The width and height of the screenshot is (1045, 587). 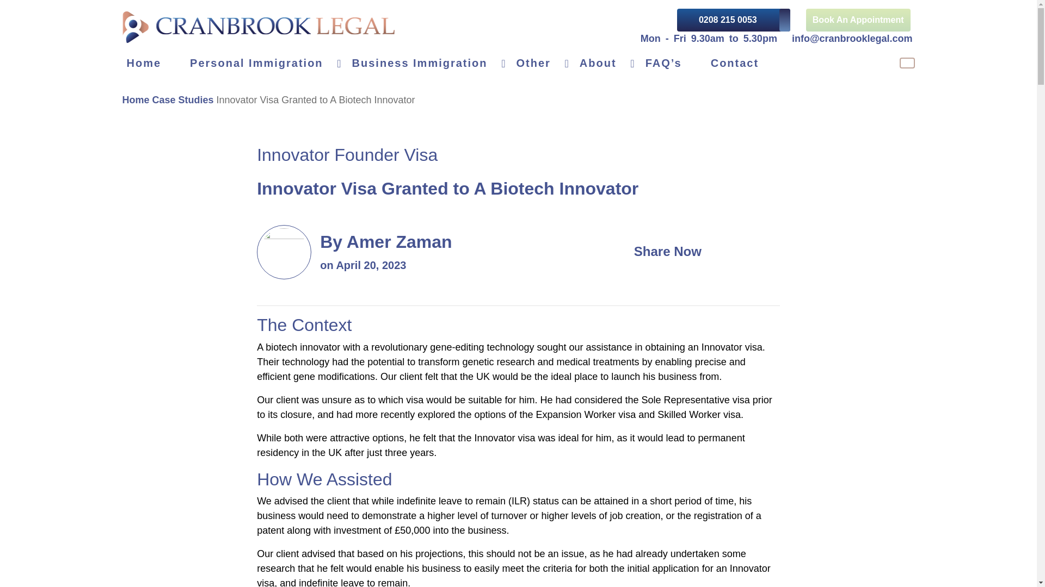 What do you see at coordinates (267, 63) in the screenshot?
I see `Personal Immigration` at bounding box center [267, 63].